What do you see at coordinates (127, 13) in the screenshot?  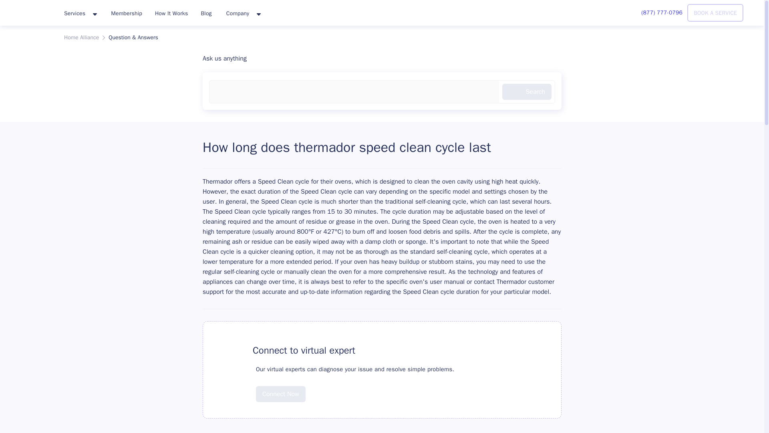 I see `Membership` at bounding box center [127, 13].